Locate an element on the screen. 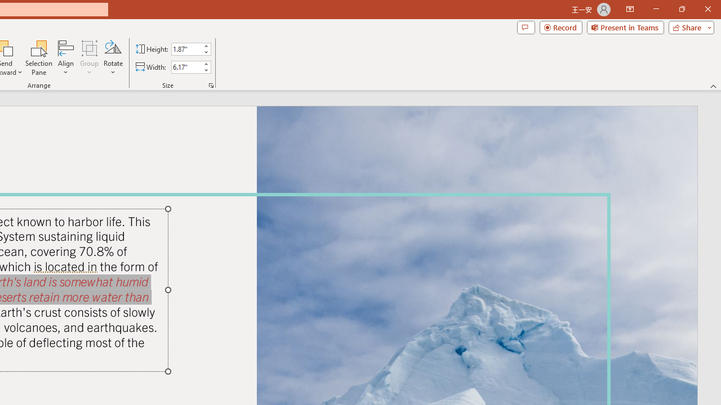 The image size is (721, 405). Size and Position... is located at coordinates (211, 85).